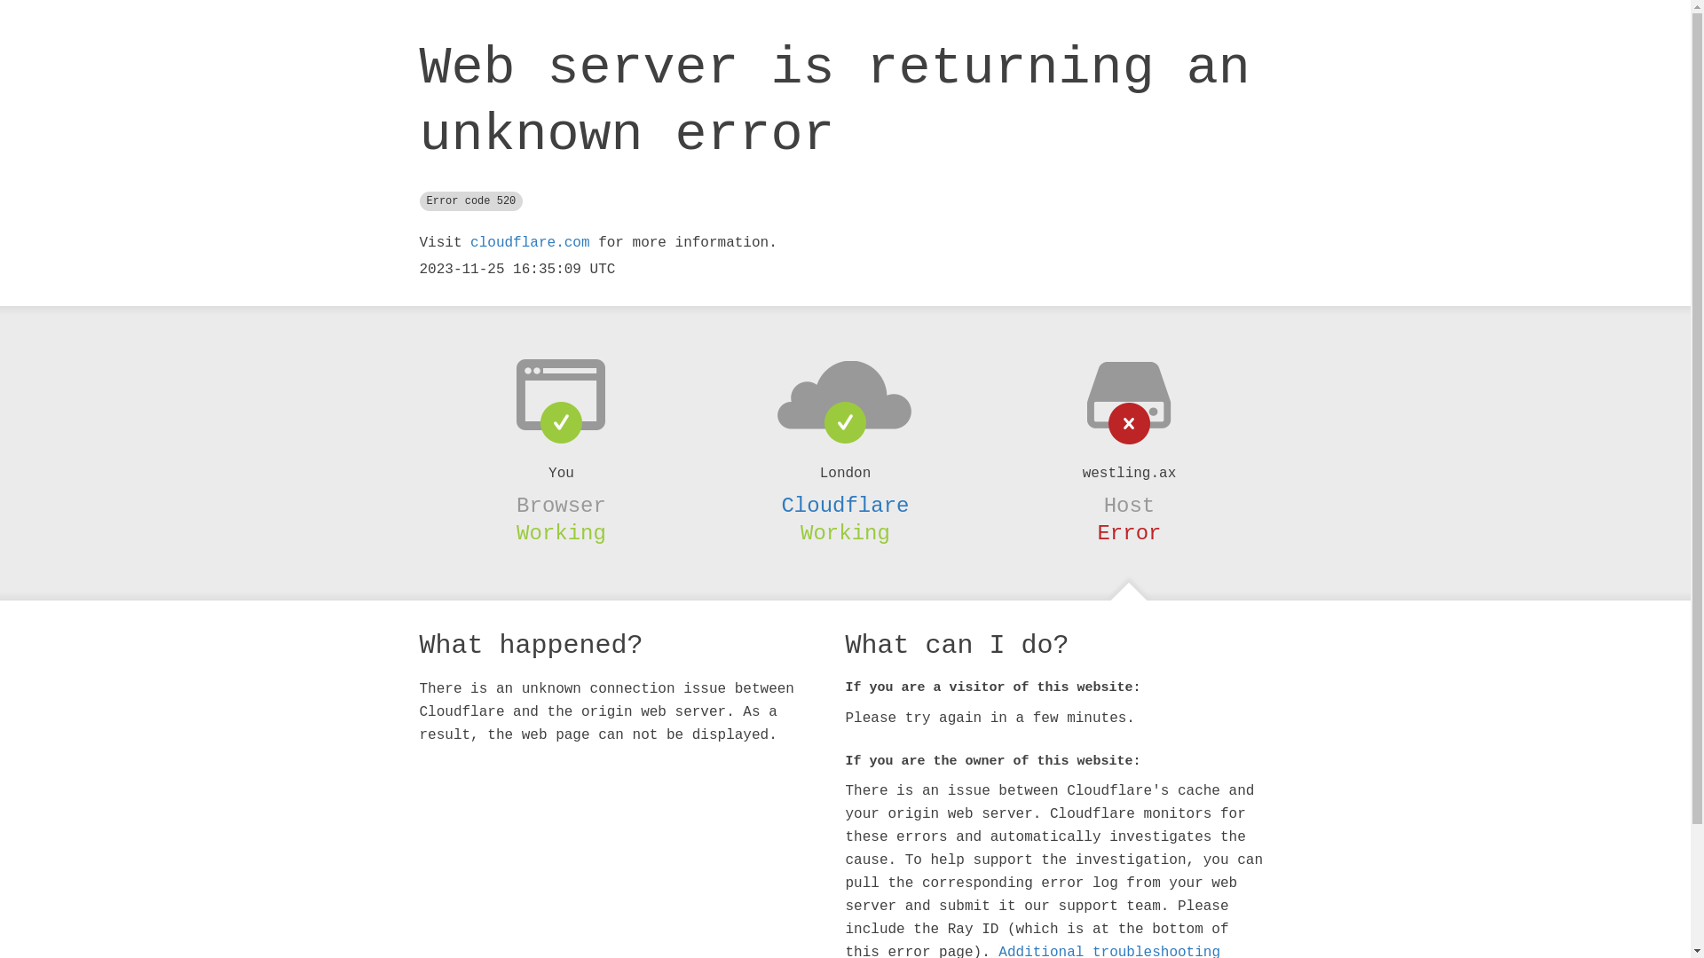  What do you see at coordinates (530, 243) in the screenshot?
I see `cloudflare.com` at bounding box center [530, 243].